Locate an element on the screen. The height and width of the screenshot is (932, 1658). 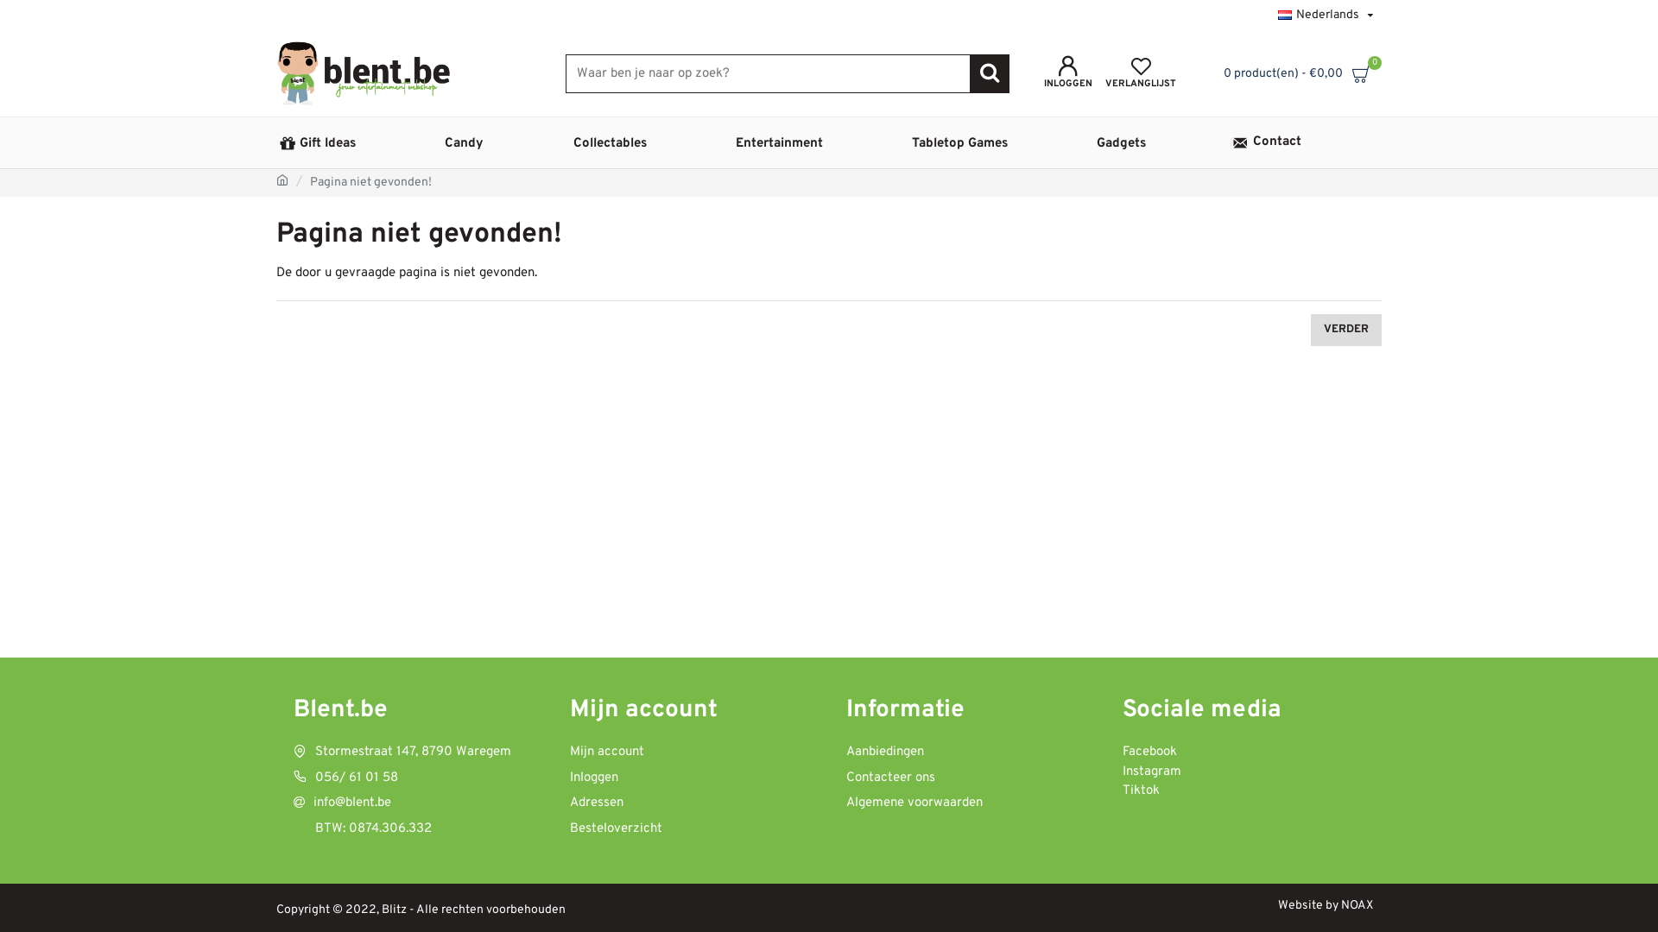
INLOGGEN is located at coordinates (1068, 74).